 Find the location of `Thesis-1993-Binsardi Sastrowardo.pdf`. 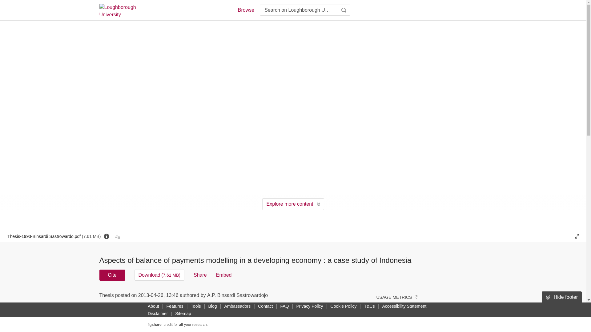

Thesis-1993-Binsardi Sastrowardo.pdf is located at coordinates (54, 236).